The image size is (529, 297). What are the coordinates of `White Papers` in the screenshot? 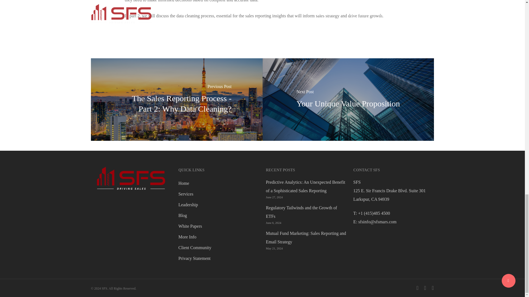 It's located at (219, 226).